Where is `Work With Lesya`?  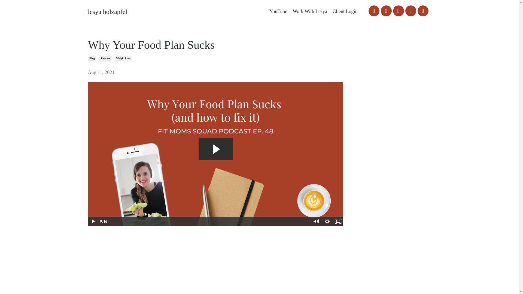 Work With Lesya is located at coordinates (310, 11).